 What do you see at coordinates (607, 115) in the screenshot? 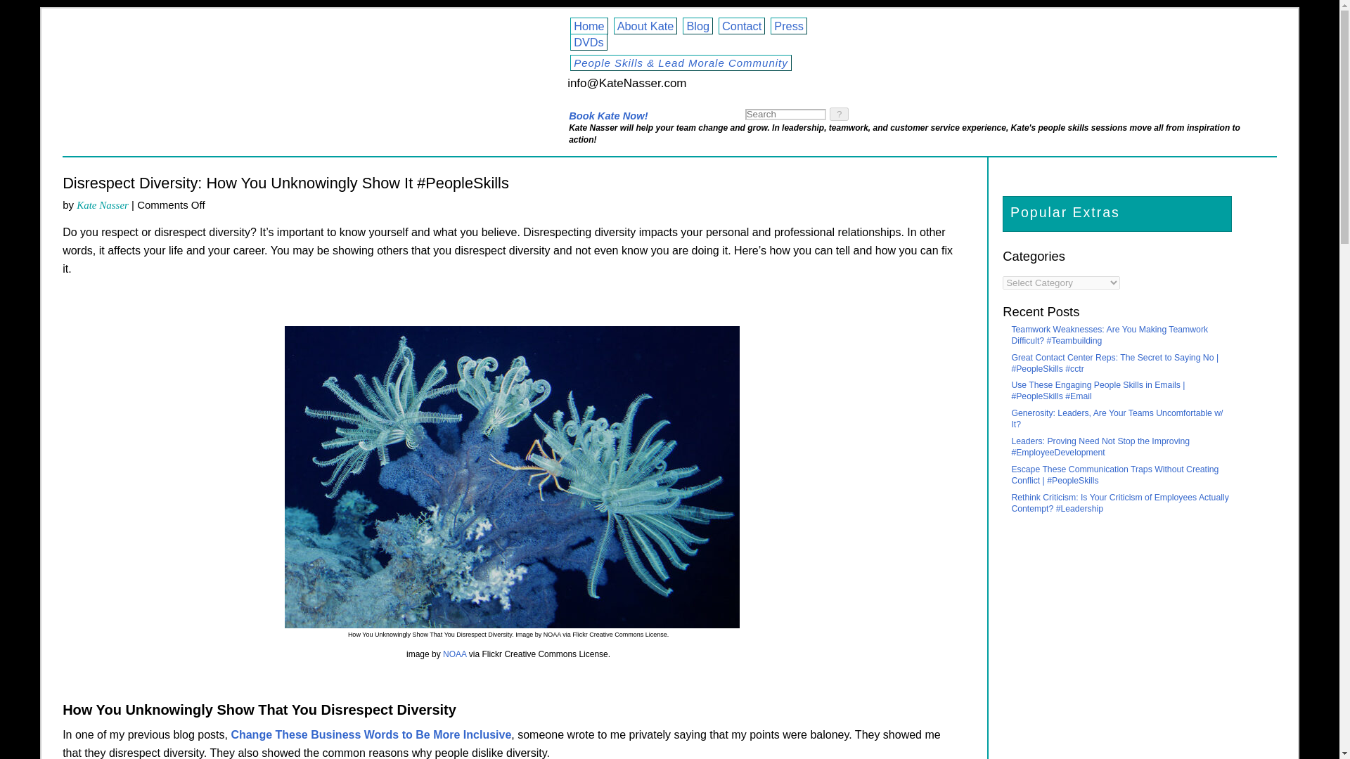
I see `Book Kate Now!` at bounding box center [607, 115].